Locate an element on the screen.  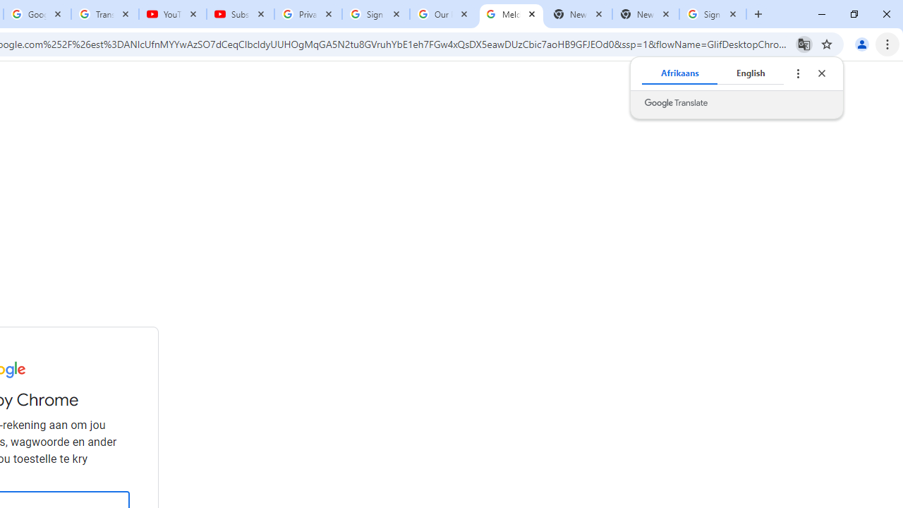
Translate this page is located at coordinates (804, 44).